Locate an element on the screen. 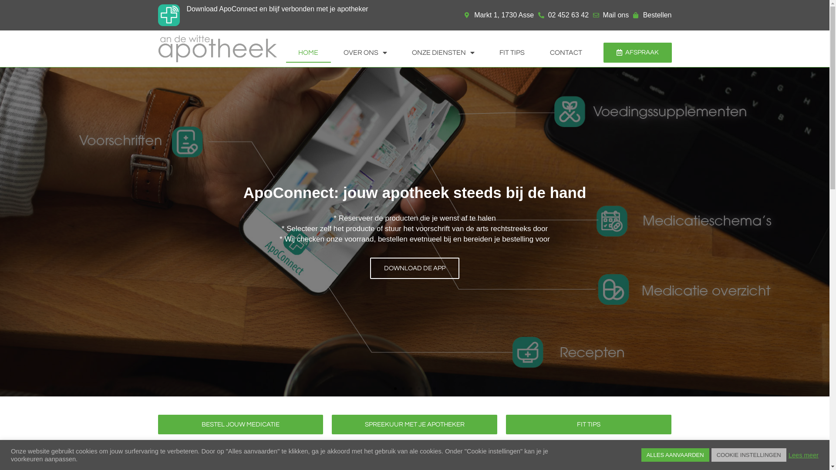  ONZE DIENSTEN is located at coordinates (443, 53).